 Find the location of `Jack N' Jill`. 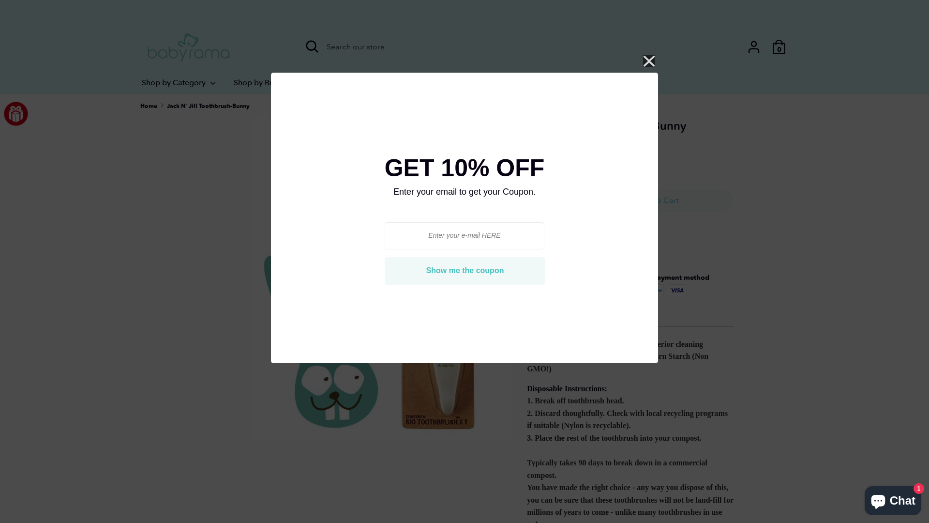

Jack N' Jill is located at coordinates (551, 162).